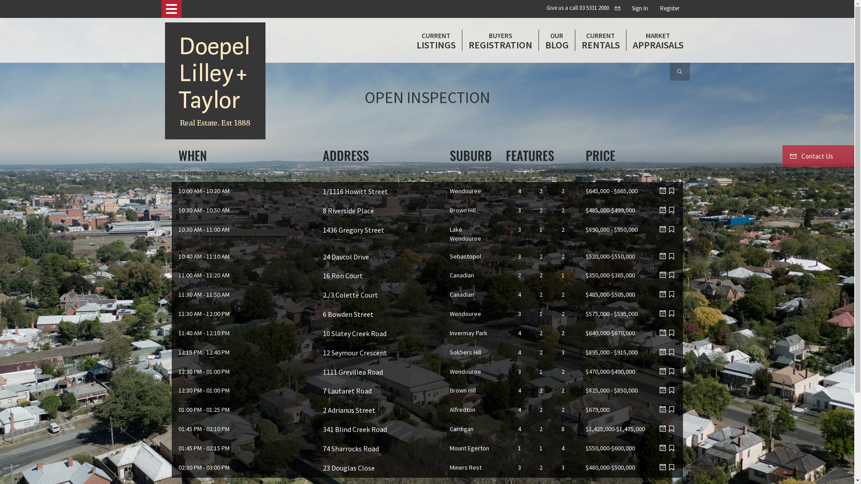  I want to click on ?, so click(684, 9).